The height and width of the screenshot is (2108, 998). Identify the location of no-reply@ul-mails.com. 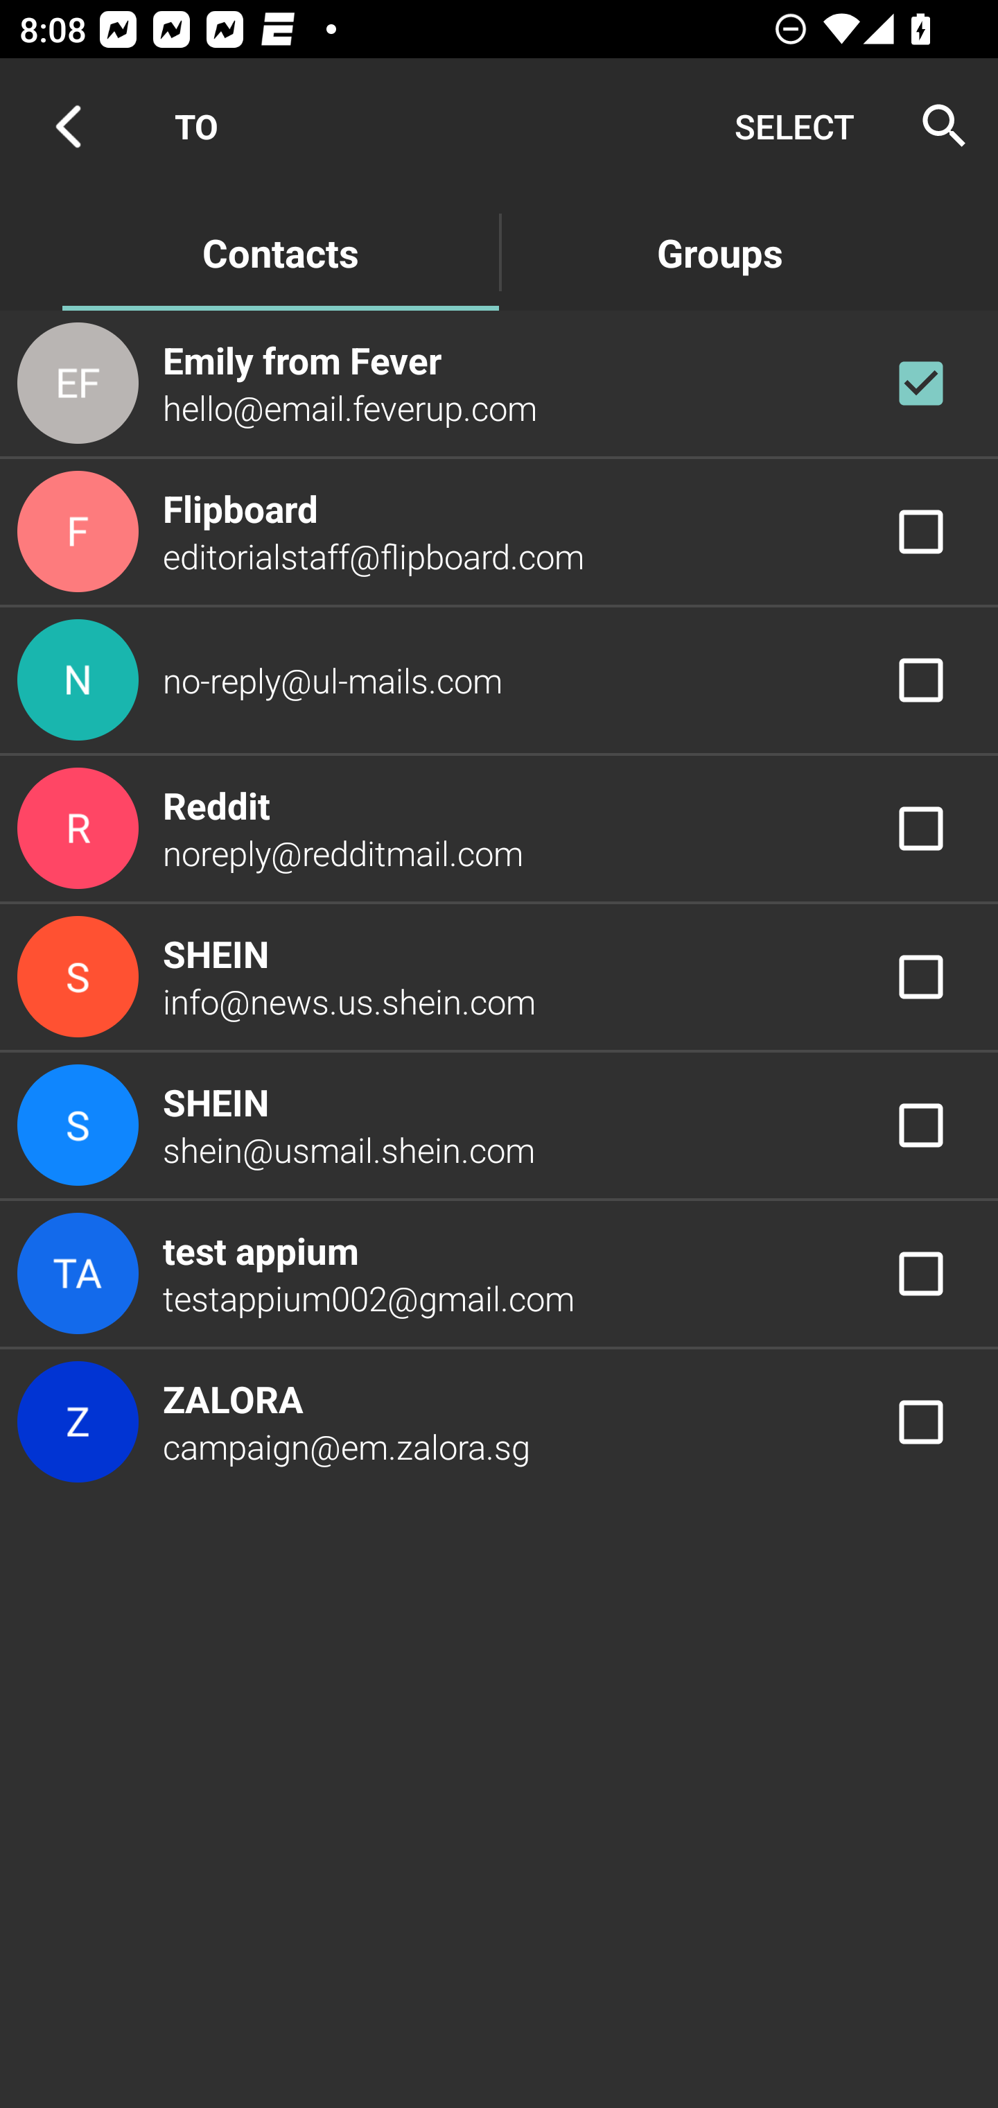
(499, 680).